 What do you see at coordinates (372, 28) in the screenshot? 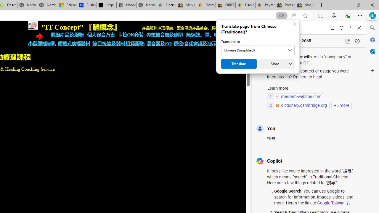
I see `Minimize Search pane` at bounding box center [372, 28].